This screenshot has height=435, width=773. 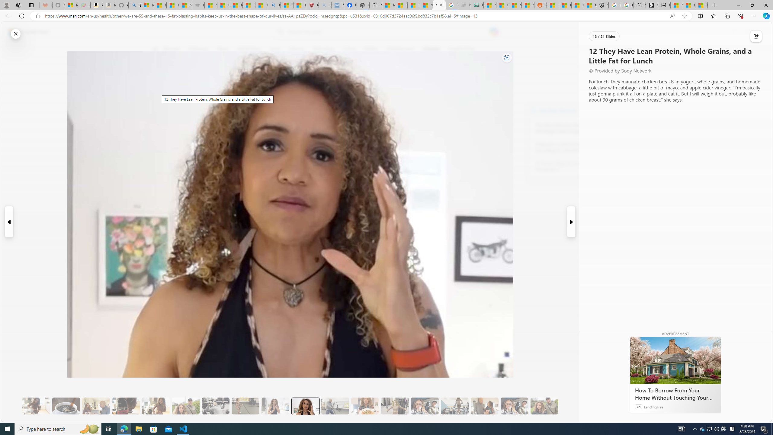 What do you see at coordinates (608, 110) in the screenshot?
I see `Visit Body Network website` at bounding box center [608, 110].